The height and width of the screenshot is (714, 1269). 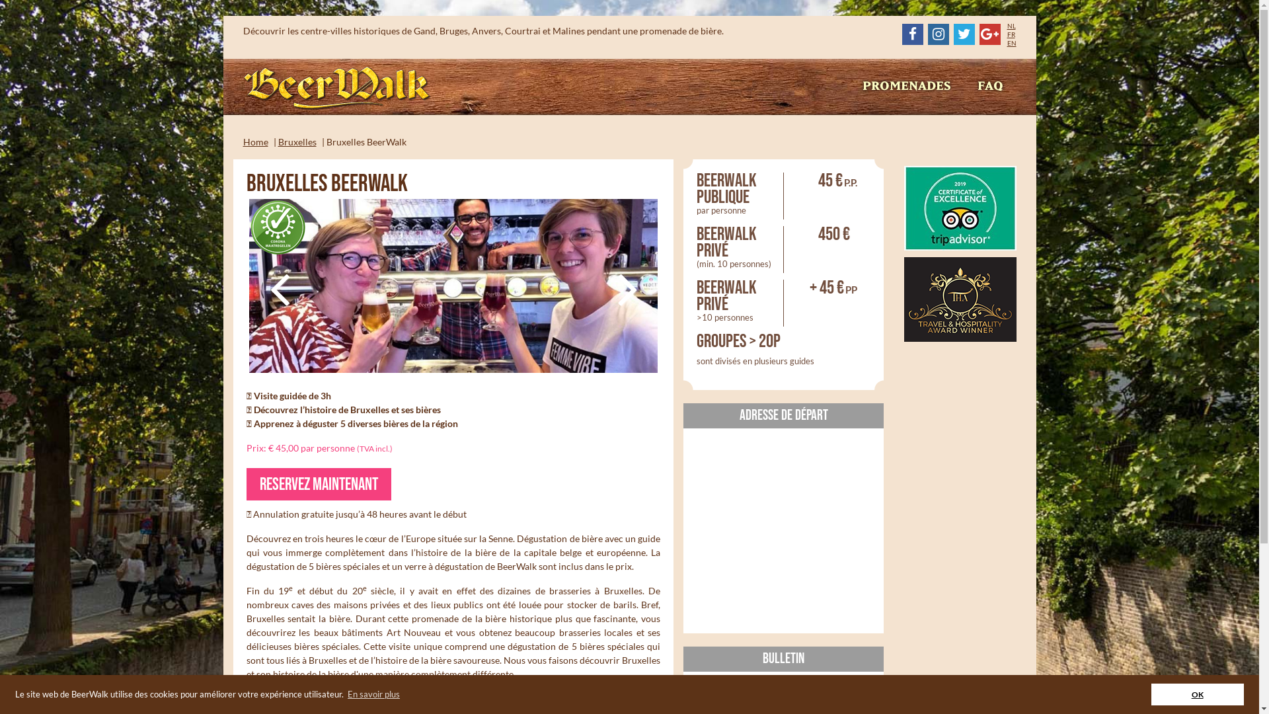 What do you see at coordinates (337, 89) in the screenshot?
I see `BeerWalk - Historische stadswandelingen` at bounding box center [337, 89].